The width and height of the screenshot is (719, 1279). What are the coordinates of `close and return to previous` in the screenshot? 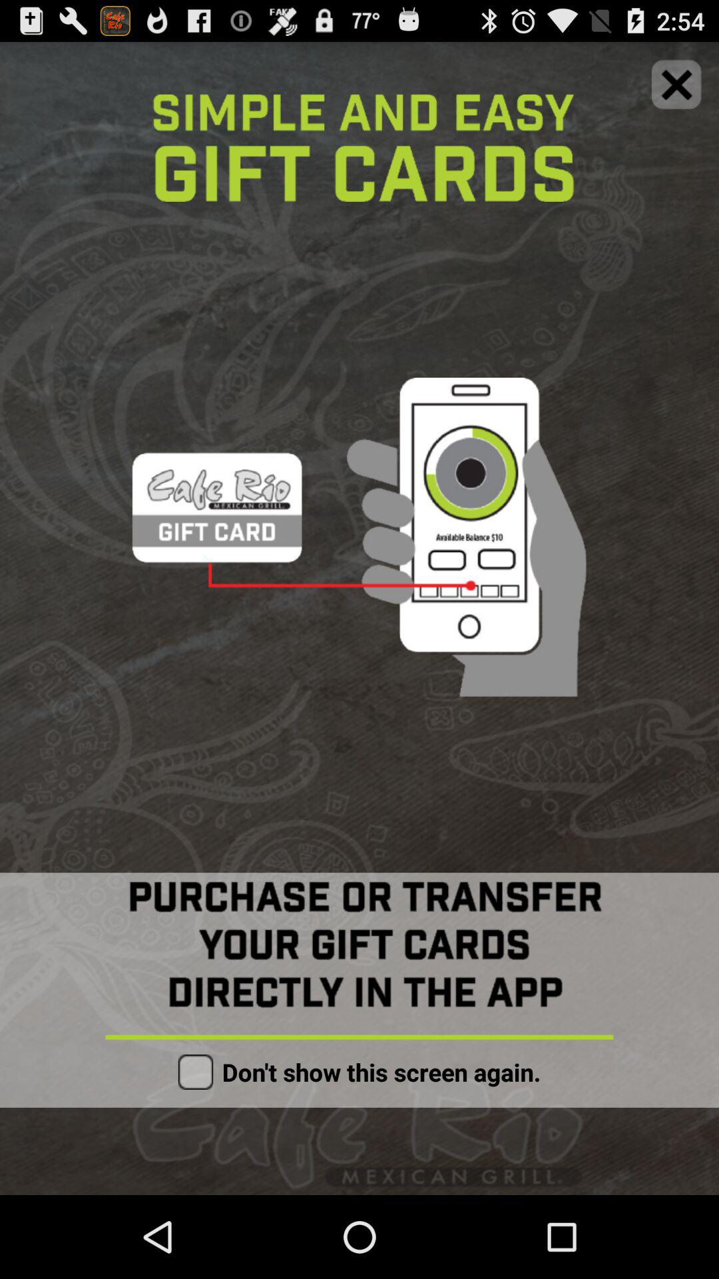 It's located at (676, 84).